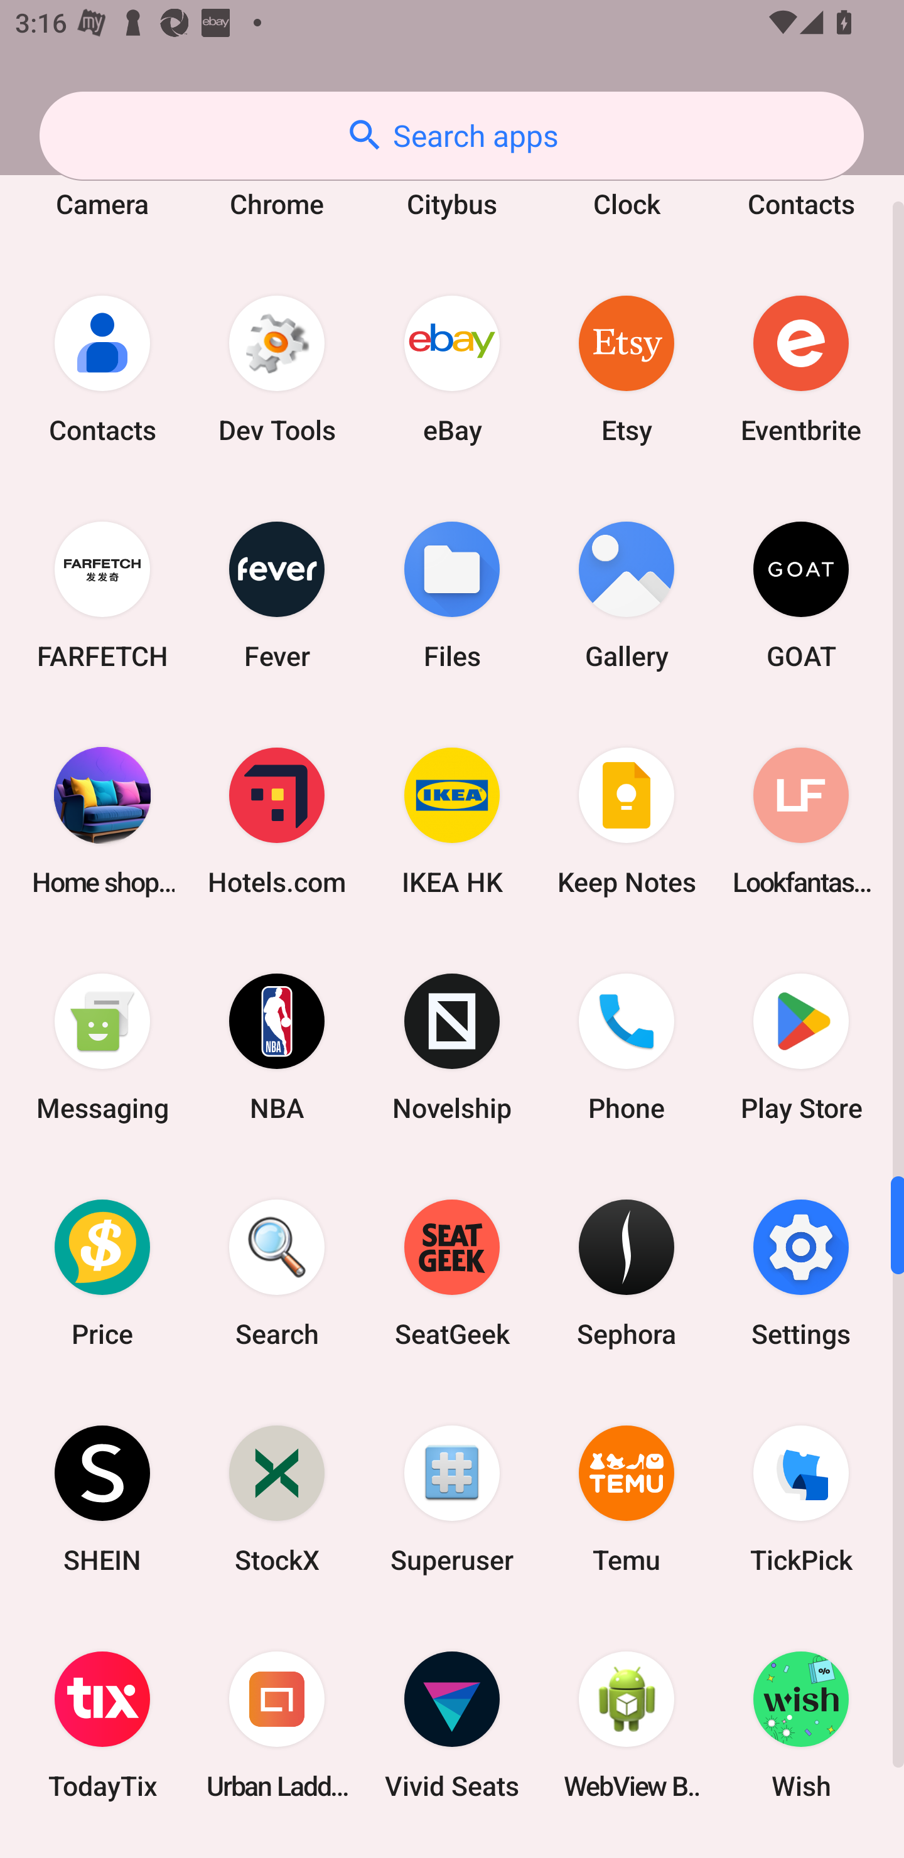  What do you see at coordinates (102, 1725) in the screenshot?
I see `TodayTix` at bounding box center [102, 1725].